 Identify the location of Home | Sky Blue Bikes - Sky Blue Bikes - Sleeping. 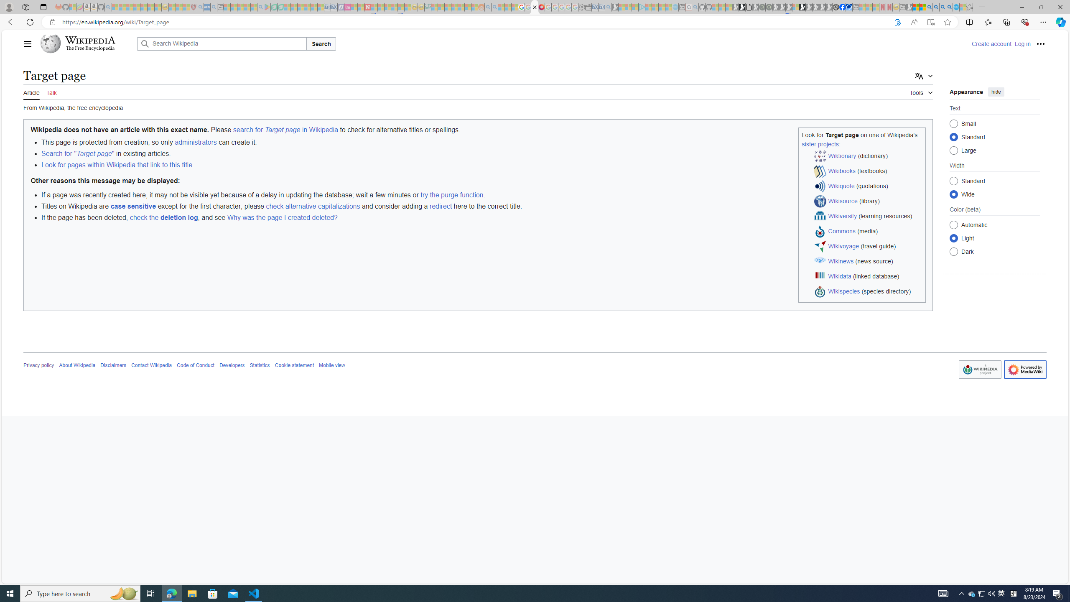
(675, 7).